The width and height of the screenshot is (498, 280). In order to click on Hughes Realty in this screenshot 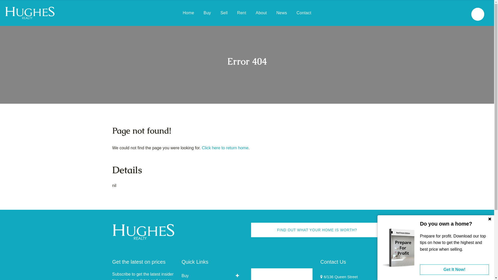, I will do `click(273, 276)`.